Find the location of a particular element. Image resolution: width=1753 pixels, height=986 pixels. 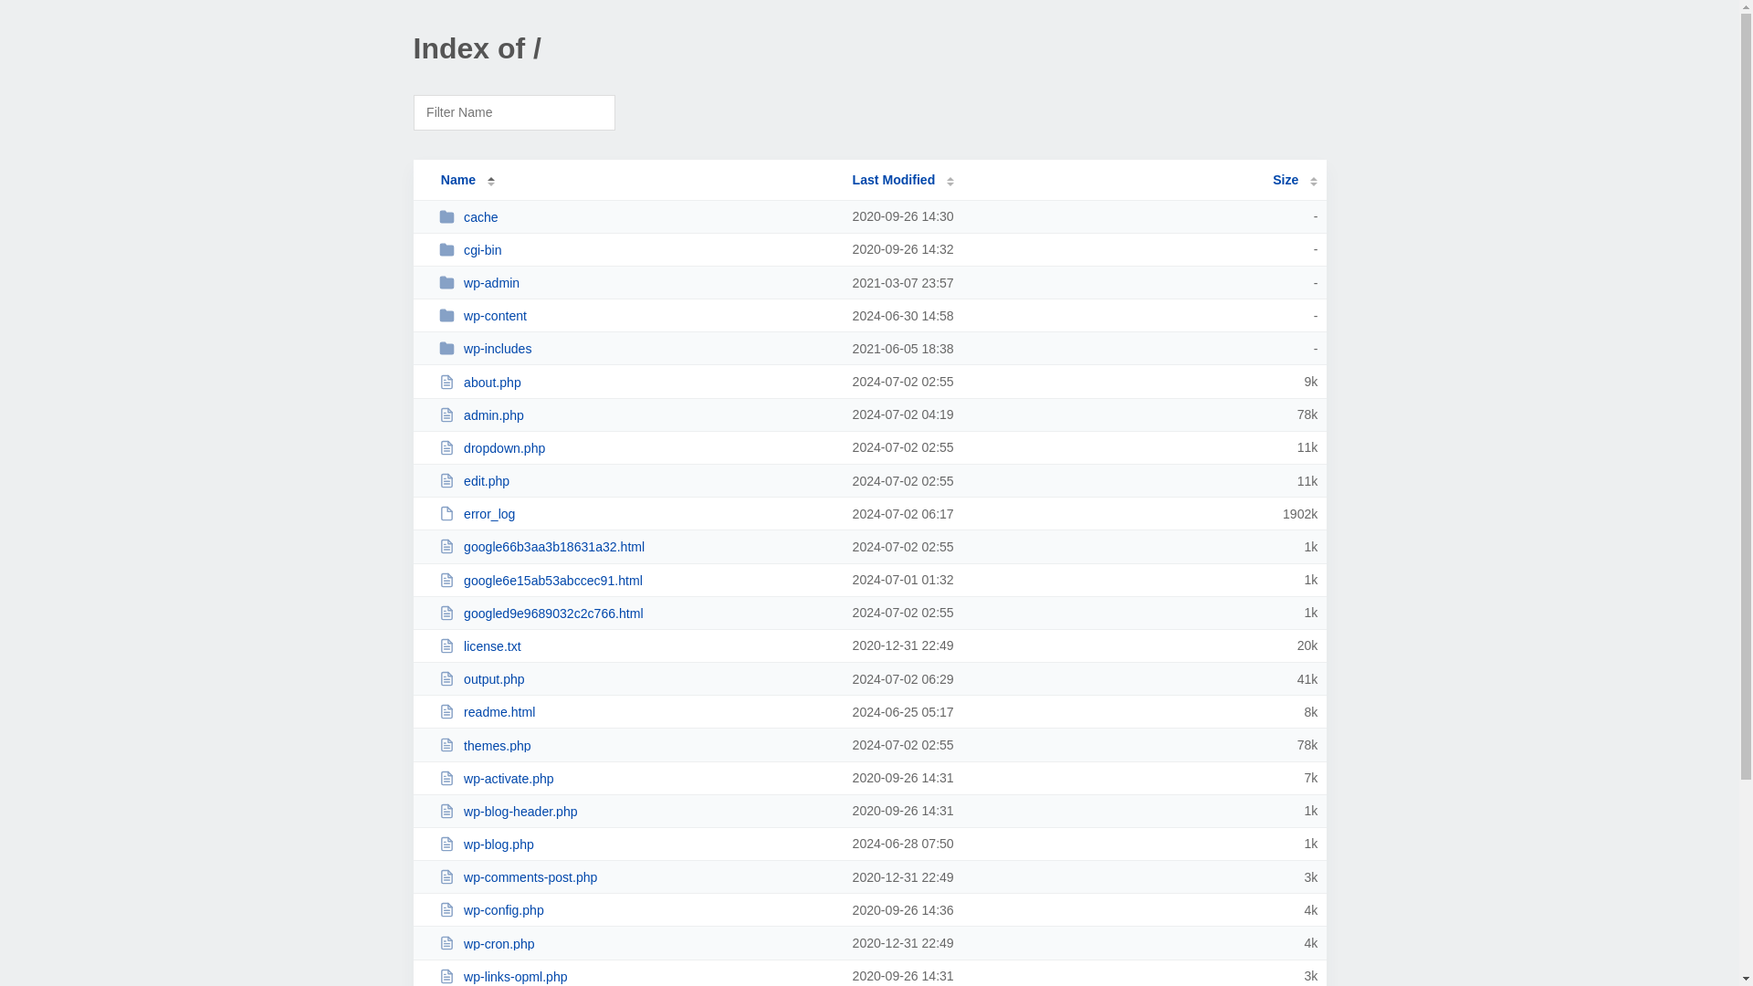

google6e15ab53abccec91.html is located at coordinates (637, 580).